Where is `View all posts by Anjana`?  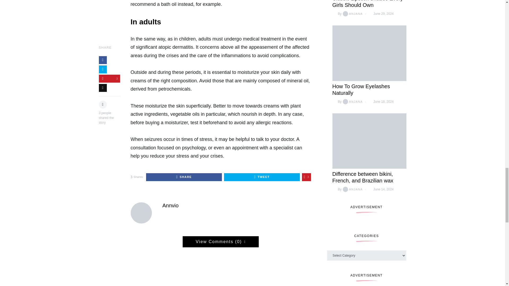
View all posts by Anjana is located at coordinates (352, 189).